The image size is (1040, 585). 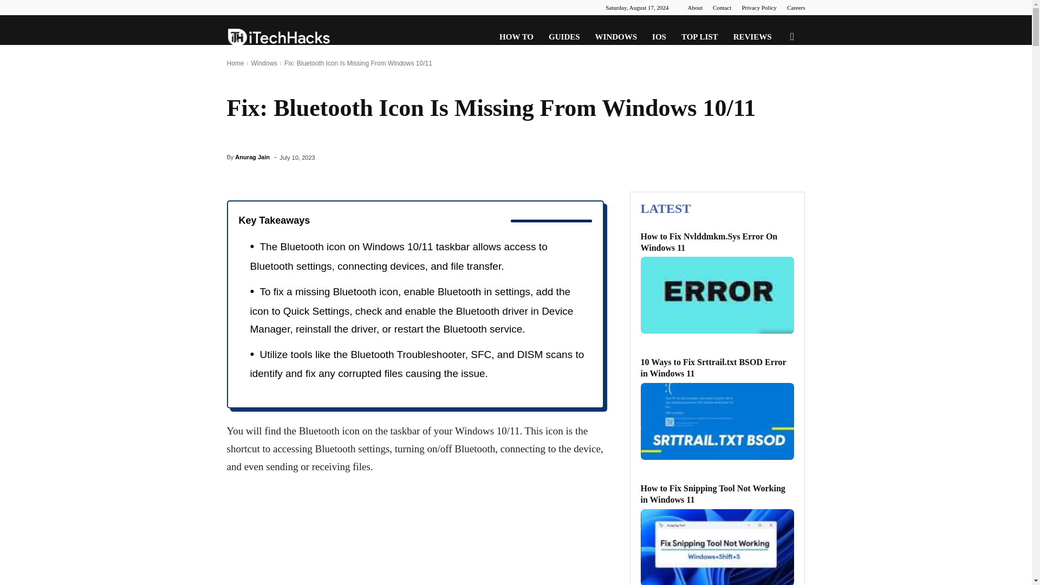 I want to click on Windows, so click(x=264, y=63).